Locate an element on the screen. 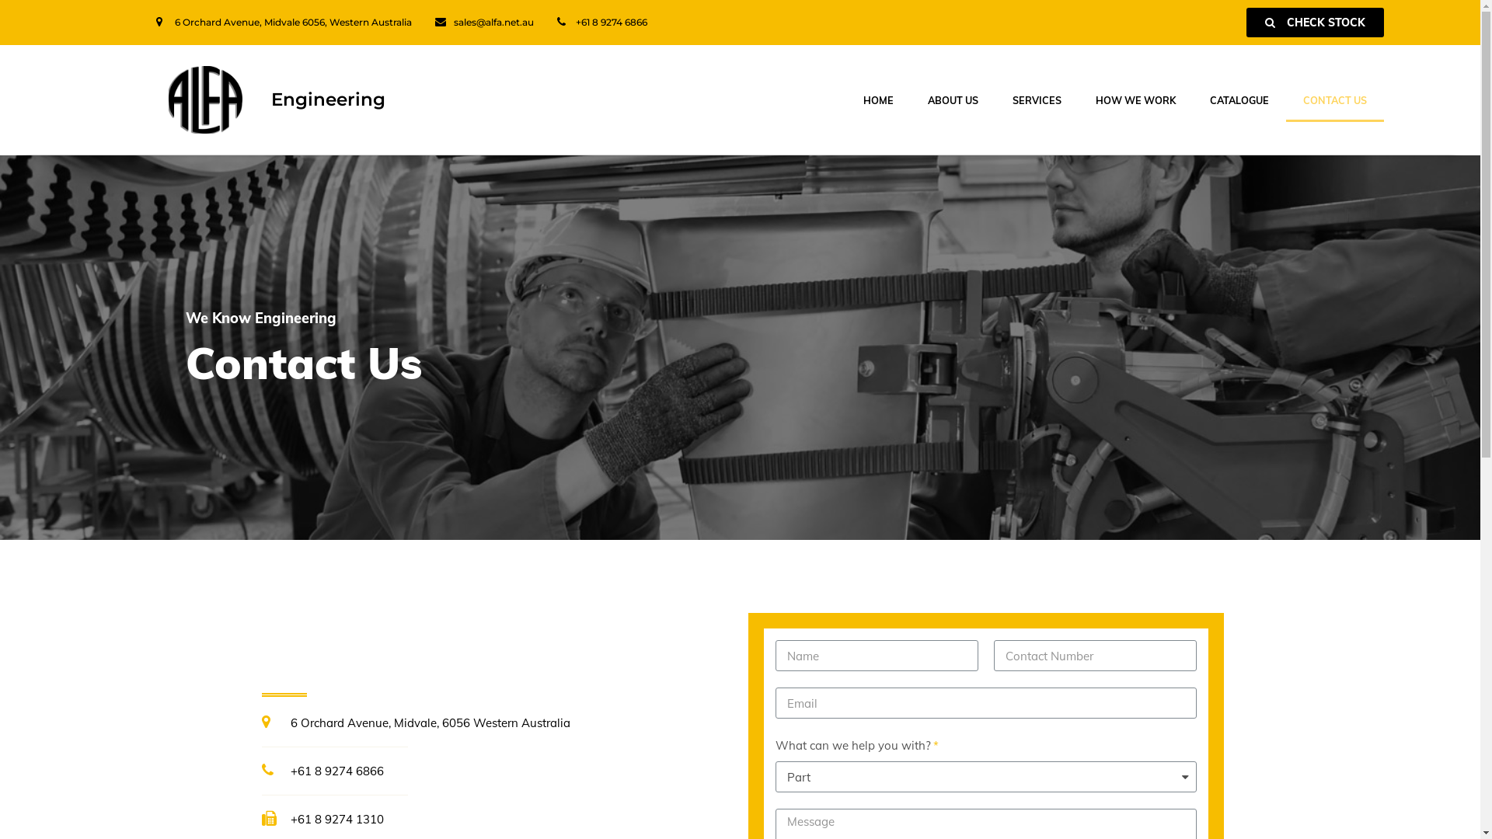 The height and width of the screenshot is (839, 1492). CONTACT US is located at coordinates (1334, 99).